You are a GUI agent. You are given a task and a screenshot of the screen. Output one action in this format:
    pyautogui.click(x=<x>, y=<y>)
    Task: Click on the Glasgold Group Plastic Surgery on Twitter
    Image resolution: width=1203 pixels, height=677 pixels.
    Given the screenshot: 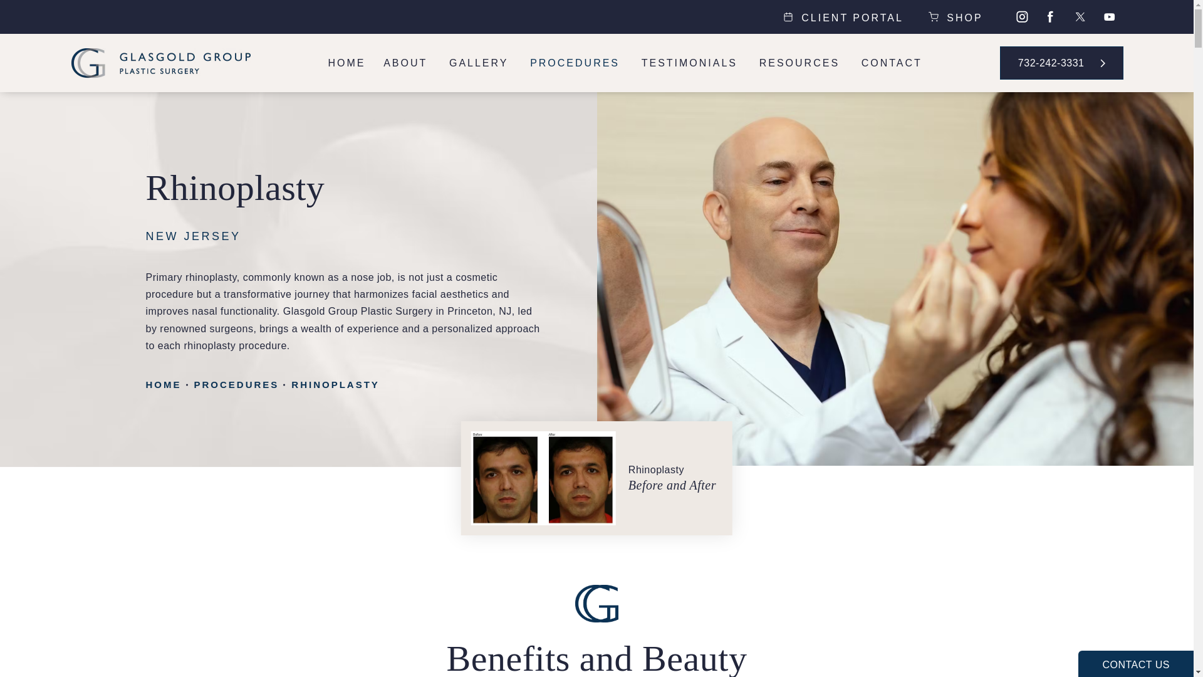 What is the action you would take?
    pyautogui.click(x=1081, y=18)
    